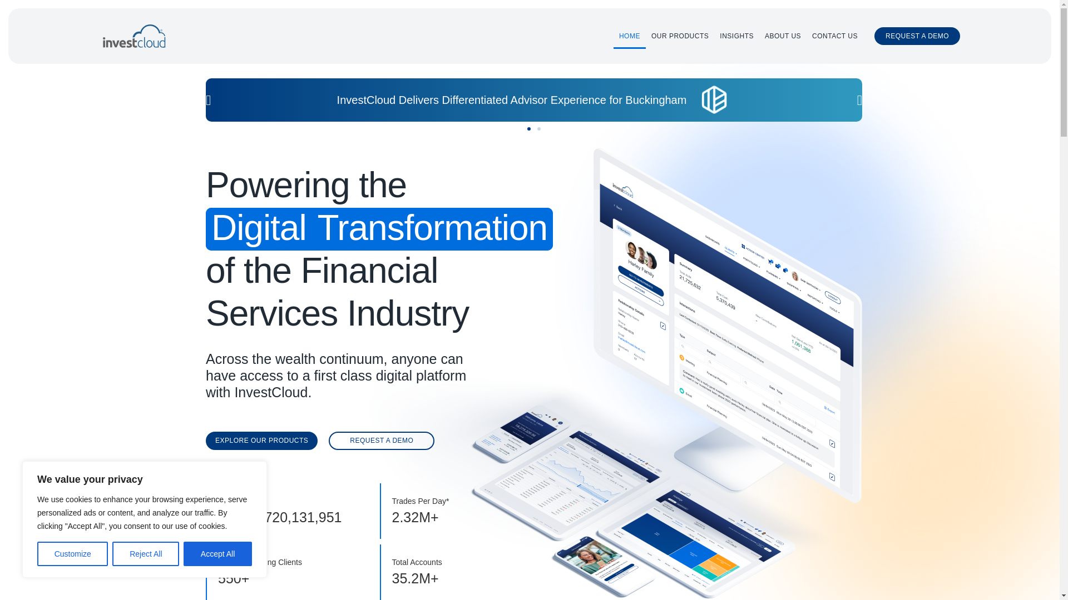 This screenshot has width=1068, height=600. Describe the element at coordinates (736, 36) in the screenshot. I see `INSIGHTS` at that location.